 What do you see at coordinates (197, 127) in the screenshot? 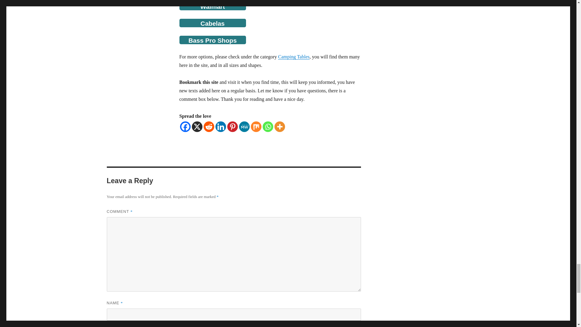
I see `X` at bounding box center [197, 127].